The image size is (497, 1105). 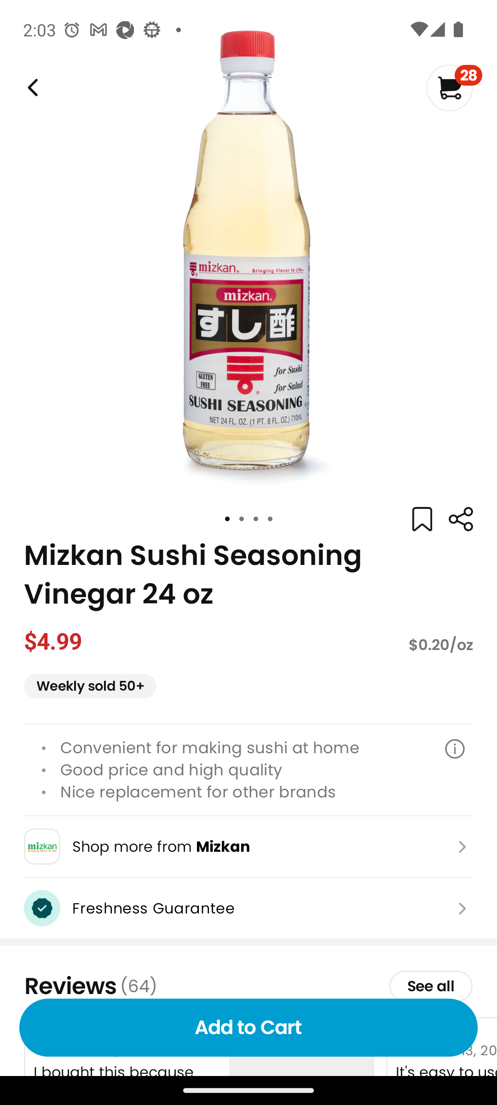 I want to click on 28, so click(x=454, y=87).